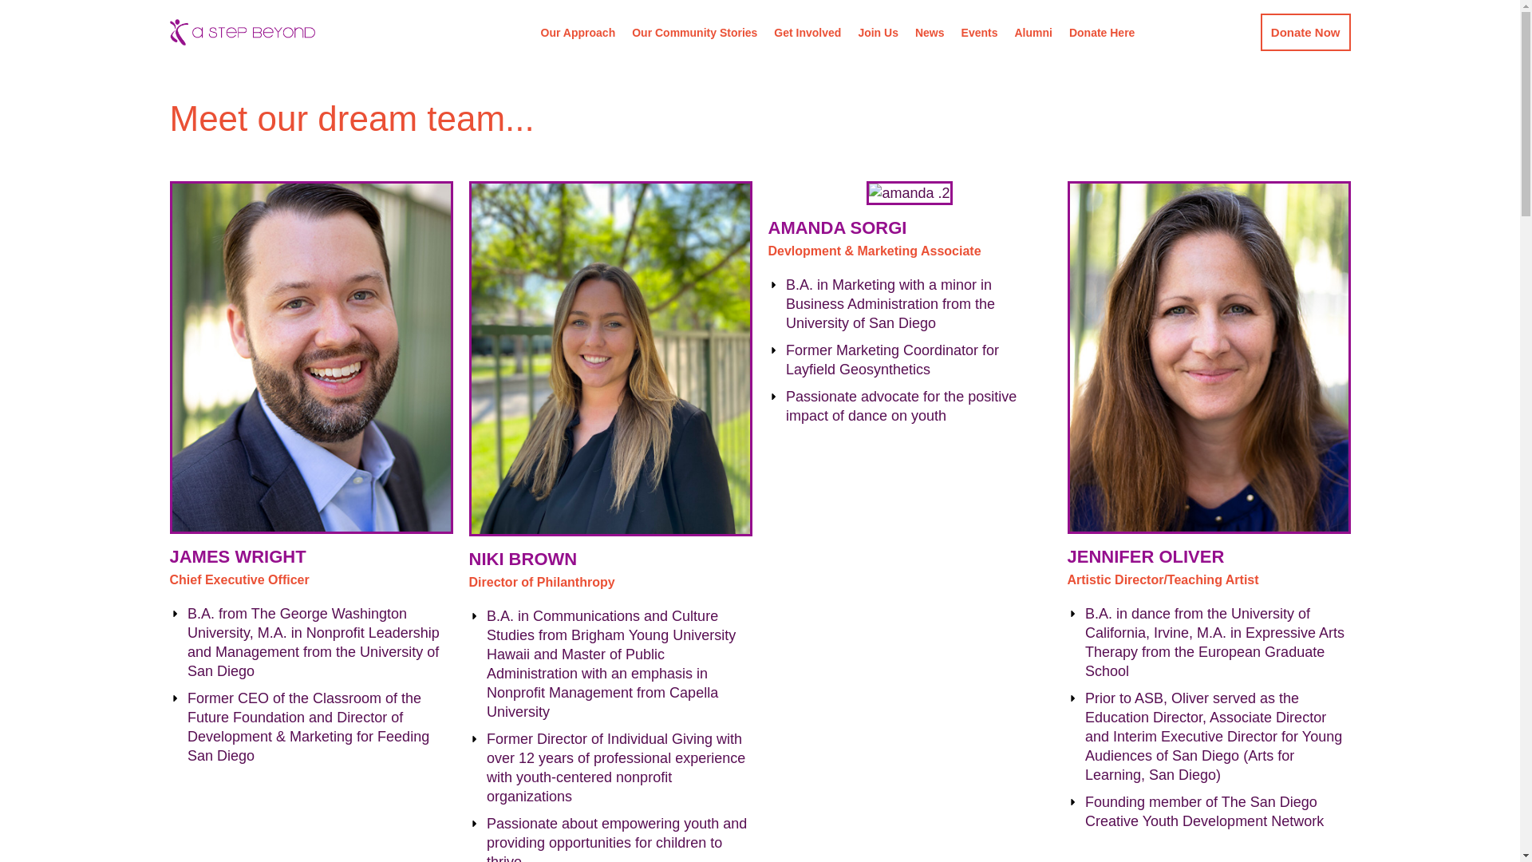  What do you see at coordinates (930, 32) in the screenshot?
I see `News` at bounding box center [930, 32].